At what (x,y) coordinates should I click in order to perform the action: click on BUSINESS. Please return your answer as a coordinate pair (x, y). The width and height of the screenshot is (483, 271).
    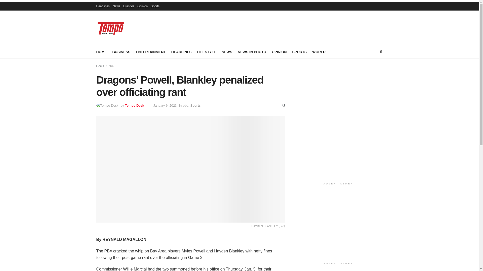
    Looking at the image, I should click on (121, 52).